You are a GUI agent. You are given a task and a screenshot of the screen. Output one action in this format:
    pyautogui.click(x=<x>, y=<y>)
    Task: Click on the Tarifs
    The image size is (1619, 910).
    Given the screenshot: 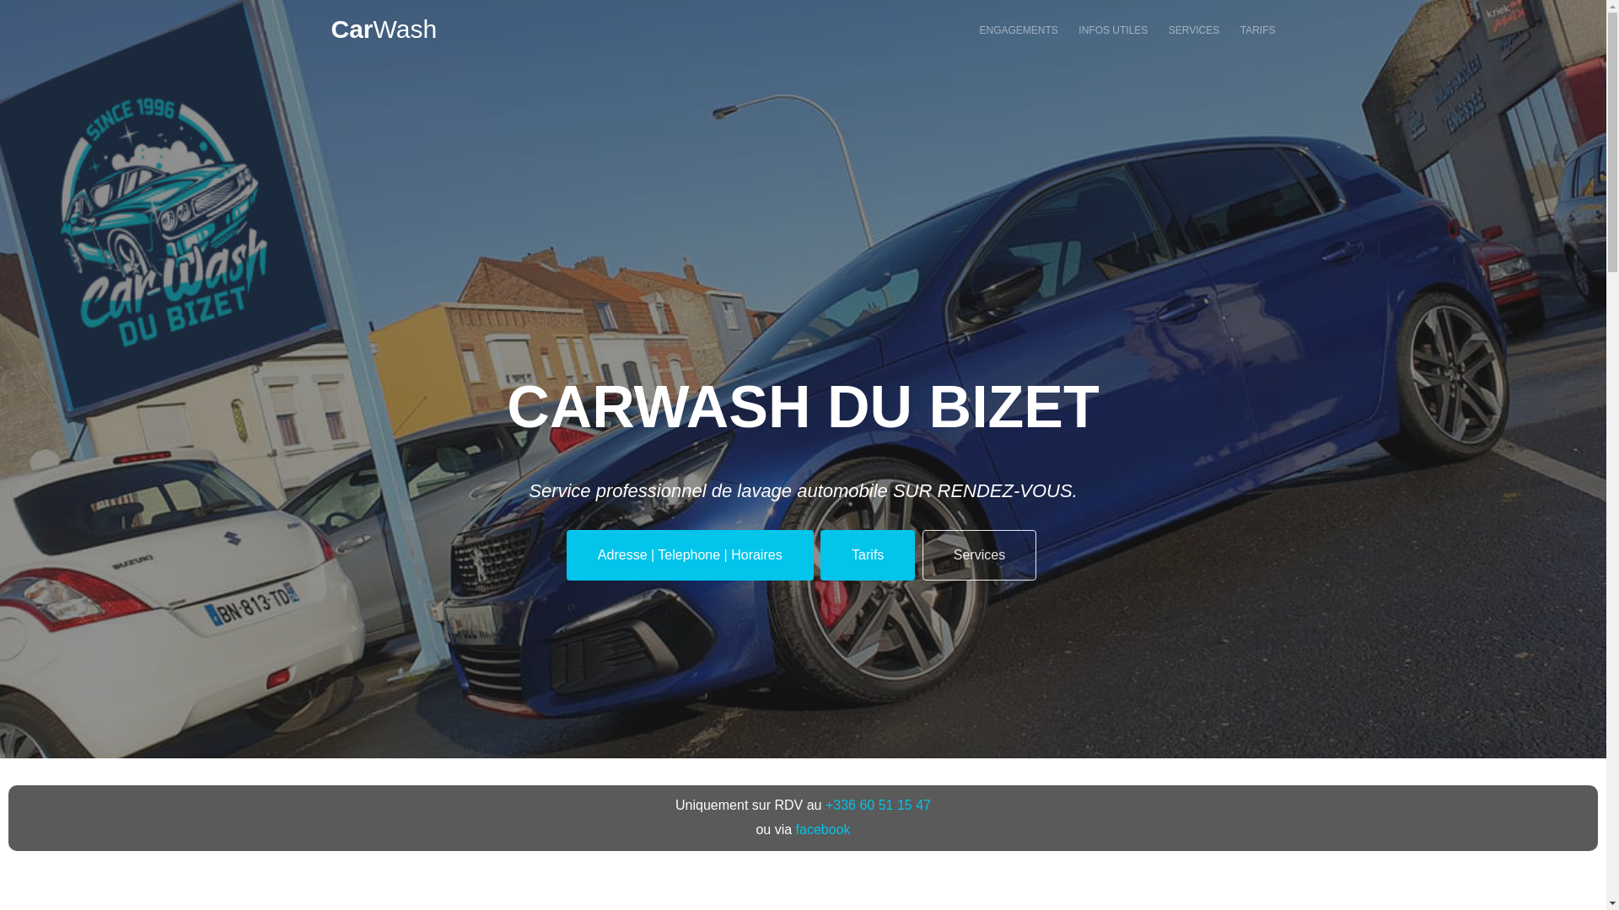 What is the action you would take?
    pyautogui.click(x=867, y=554)
    